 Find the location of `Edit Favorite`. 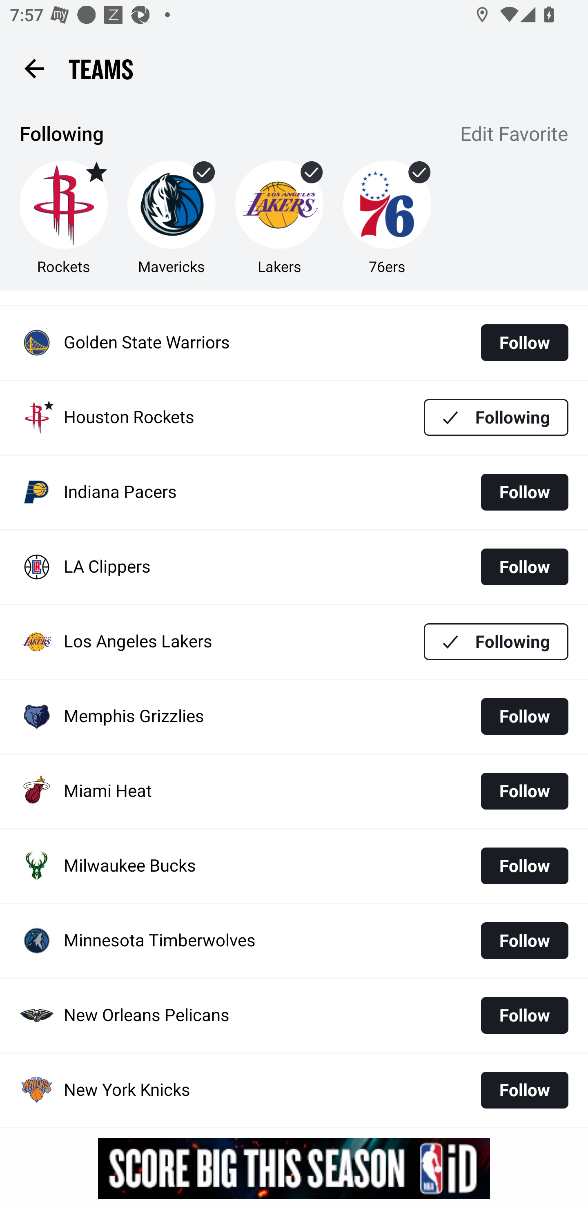

Edit Favorite is located at coordinates (514, 135).